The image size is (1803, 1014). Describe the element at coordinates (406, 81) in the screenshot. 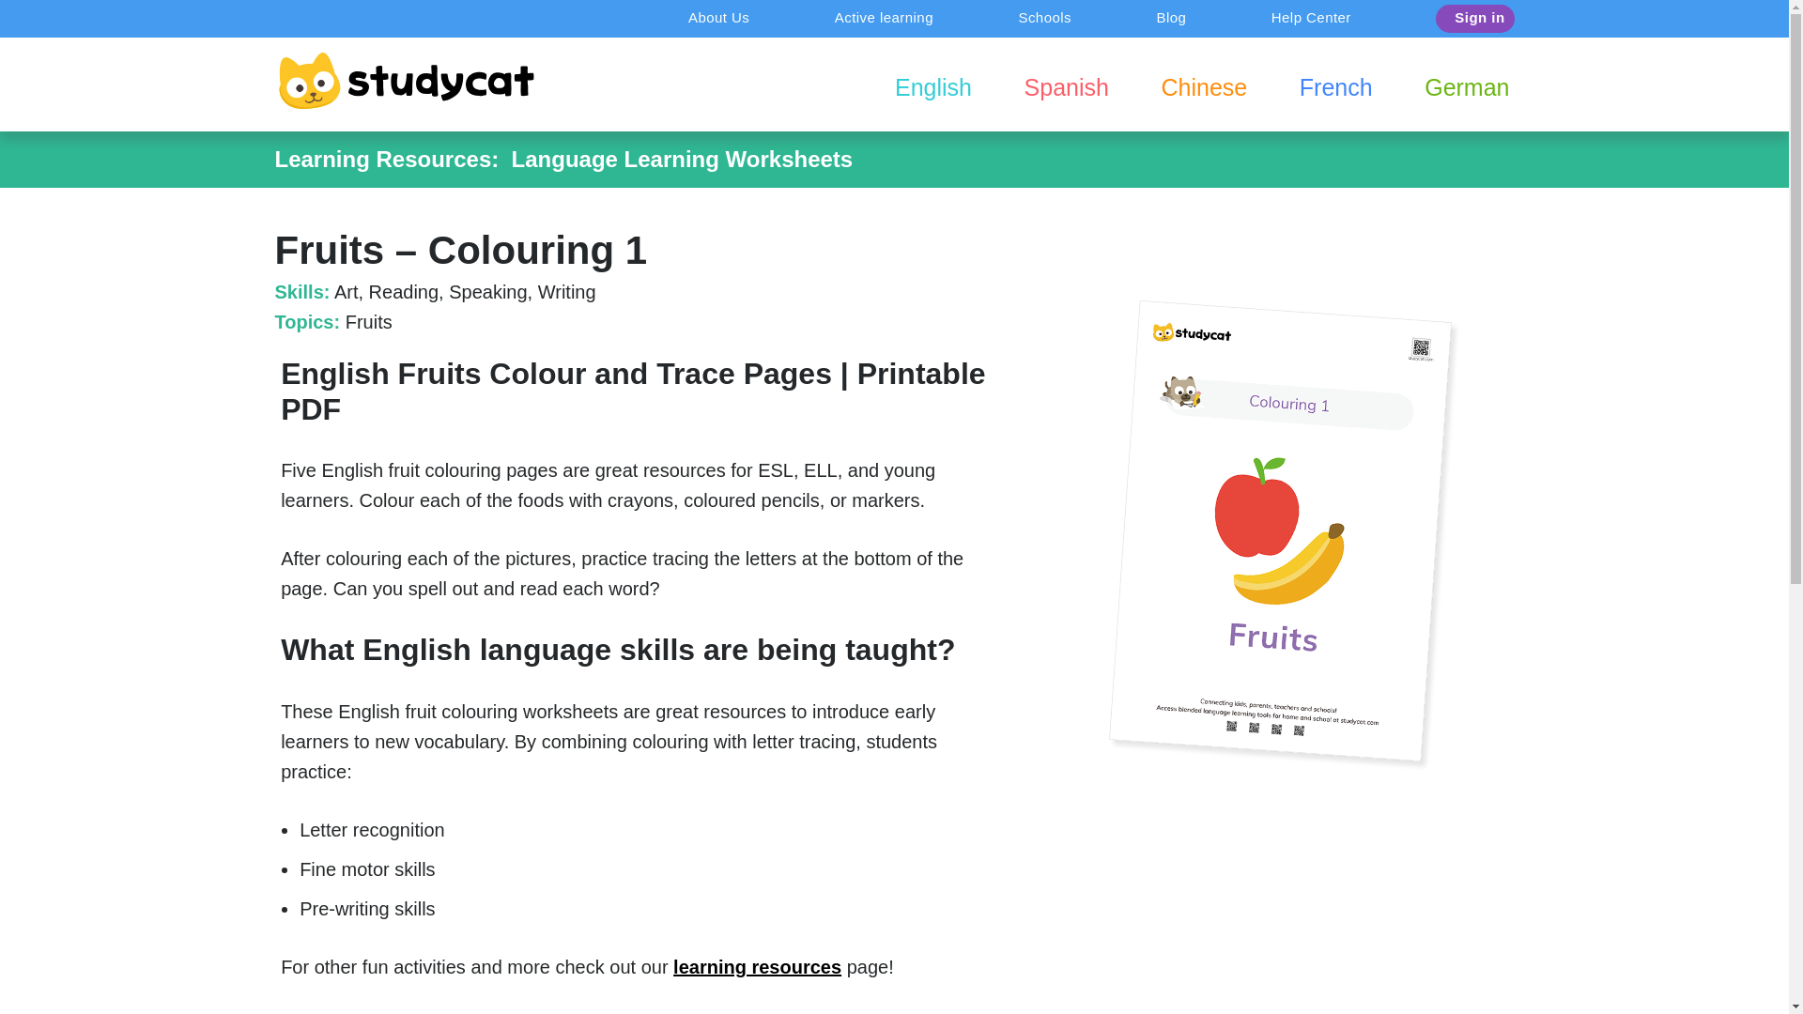

I see `Studycat` at that location.